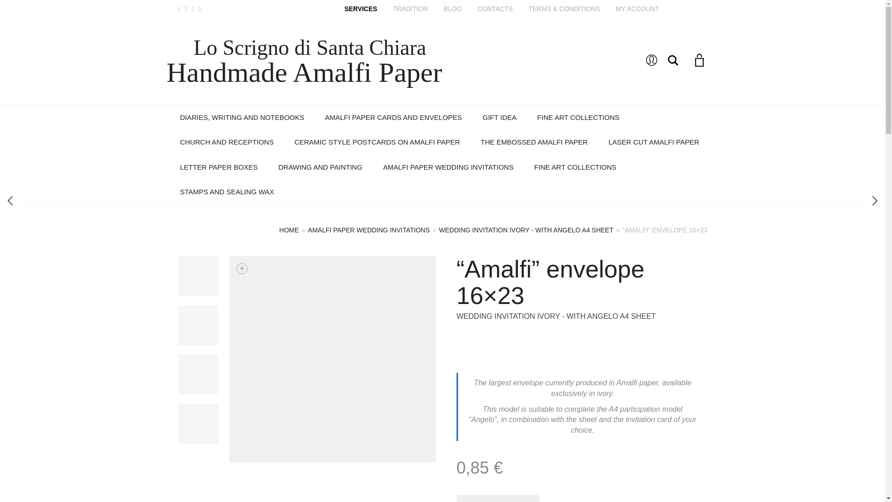  What do you see at coordinates (361, 8) in the screenshot?
I see `SERVICES` at bounding box center [361, 8].